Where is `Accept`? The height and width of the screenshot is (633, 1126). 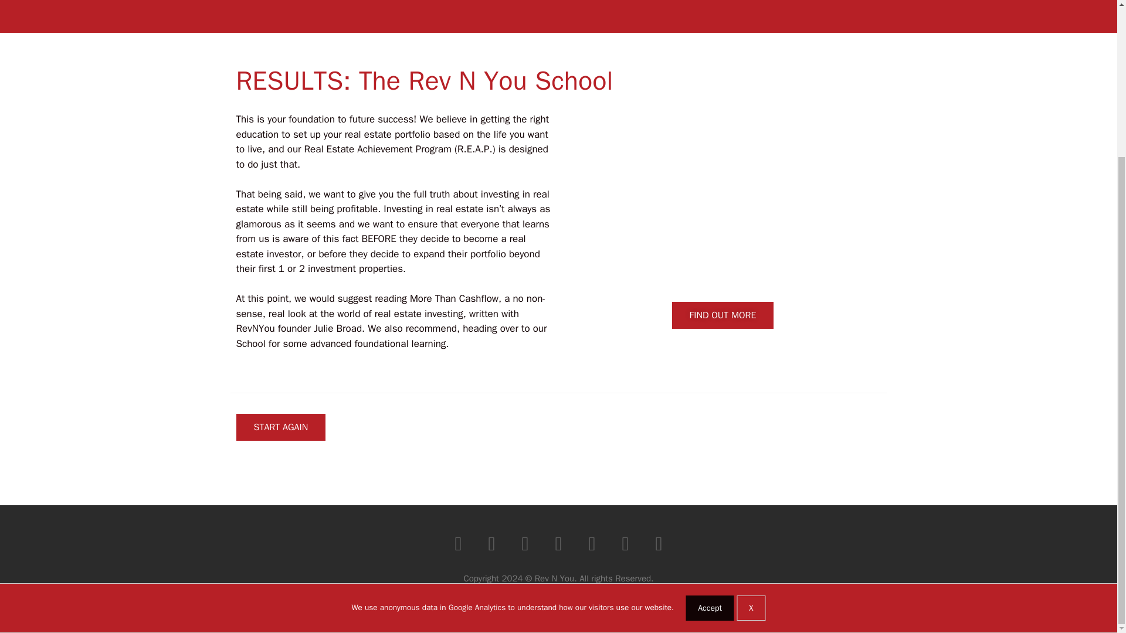
Accept is located at coordinates (710, 407).